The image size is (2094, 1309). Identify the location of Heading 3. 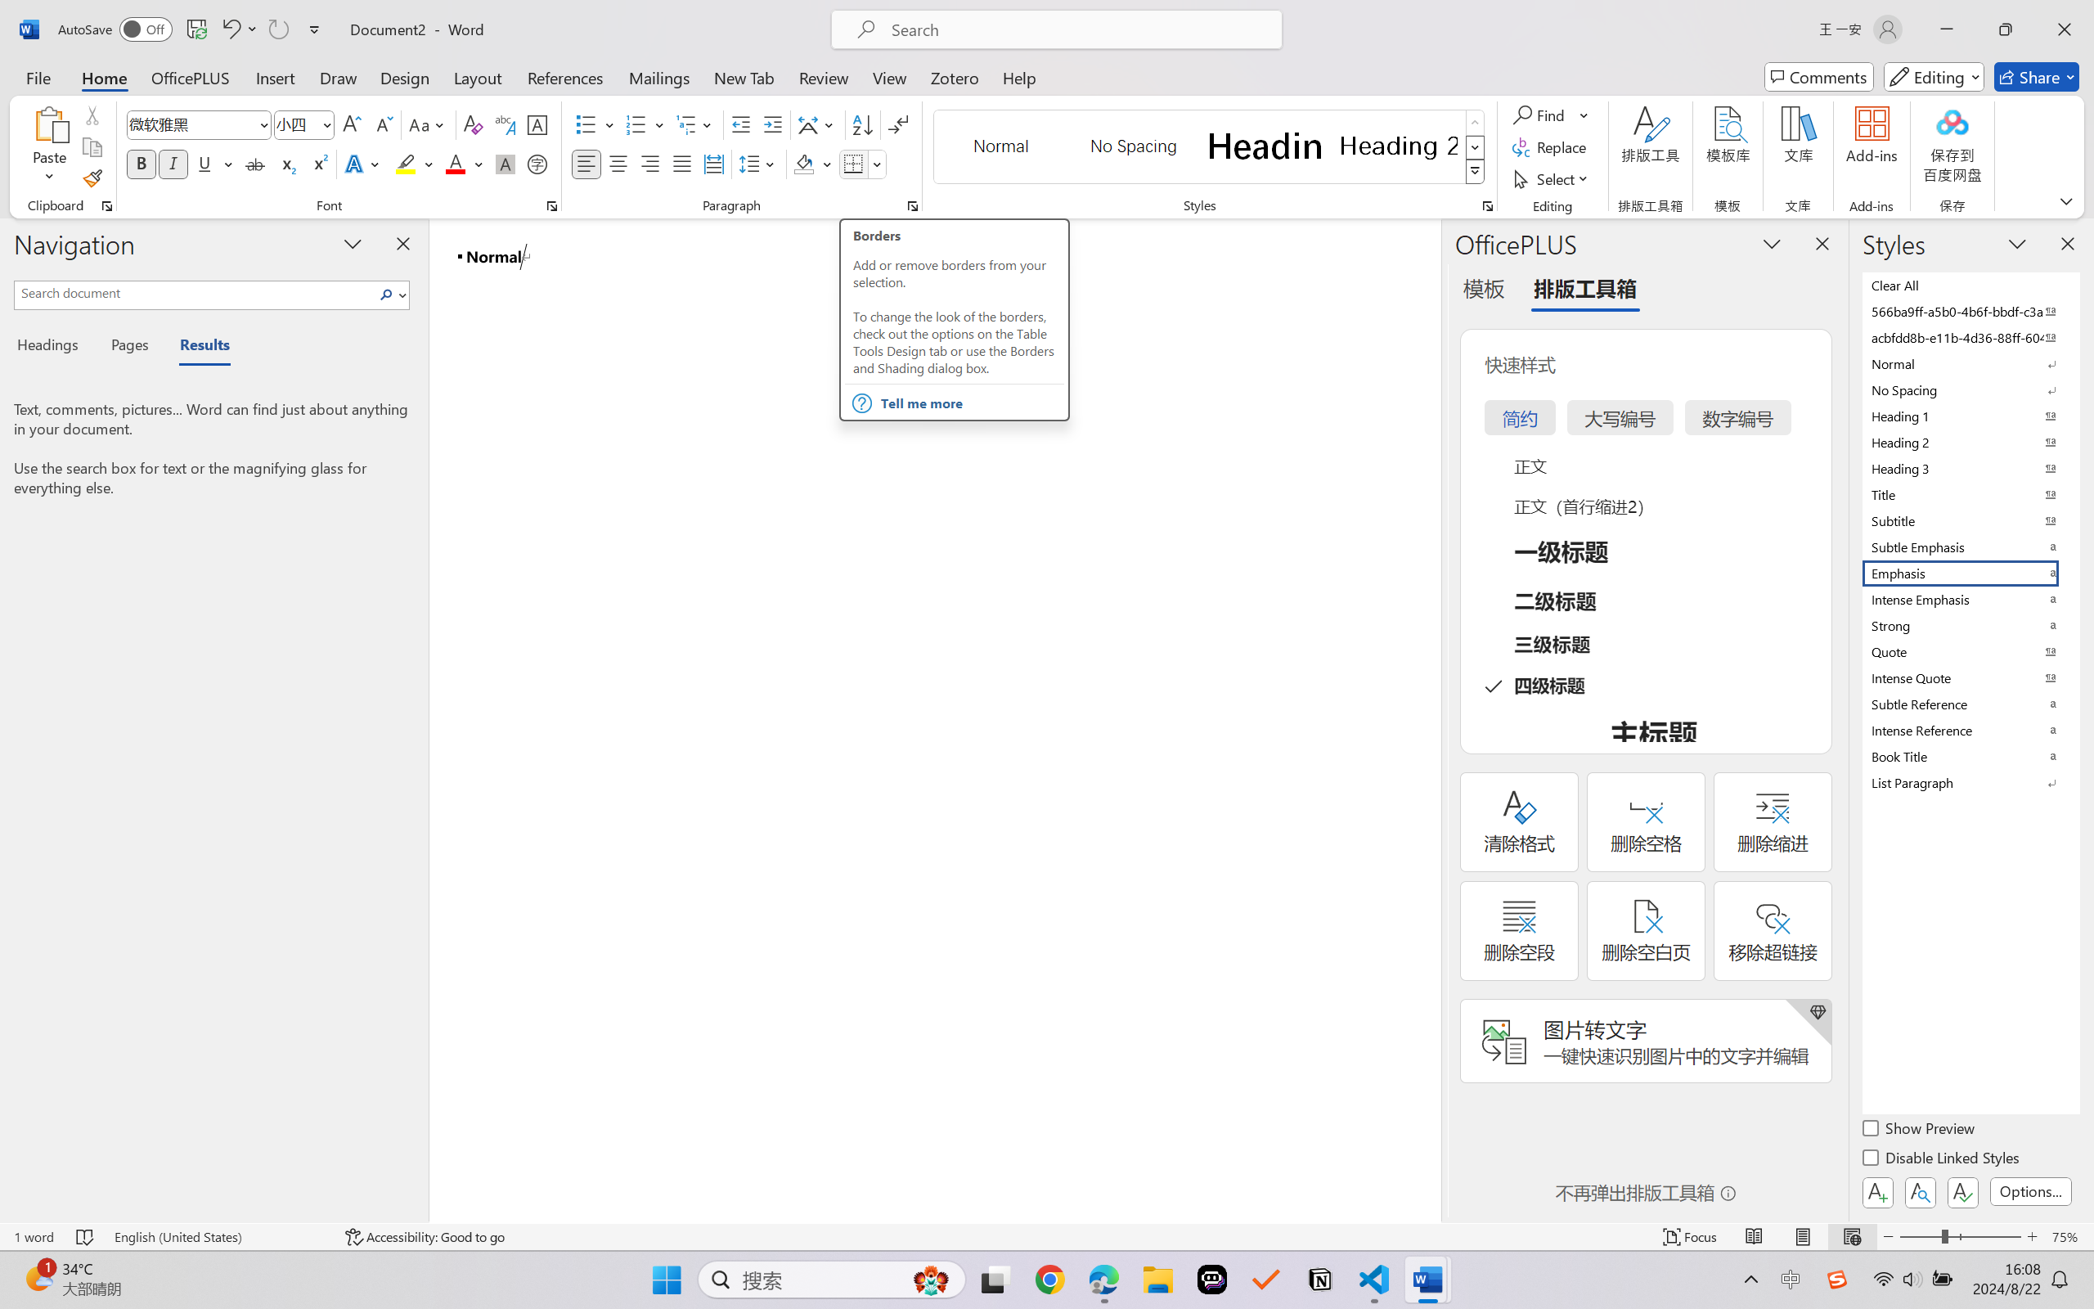
(1970, 468).